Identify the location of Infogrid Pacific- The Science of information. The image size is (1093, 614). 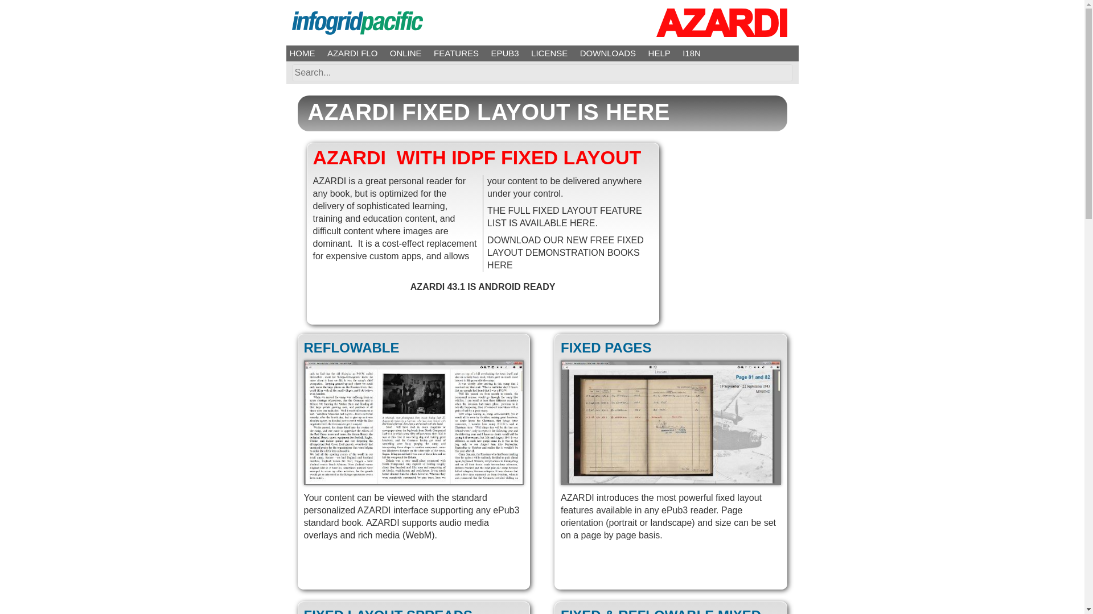
(356, 23).